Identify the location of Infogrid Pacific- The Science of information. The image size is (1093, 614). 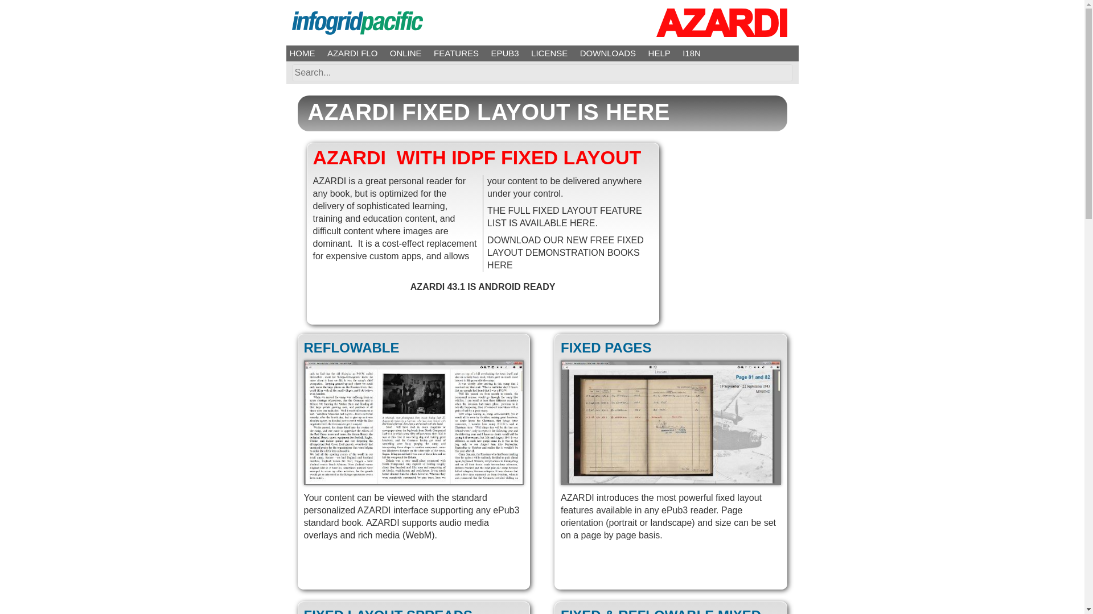
(356, 23).